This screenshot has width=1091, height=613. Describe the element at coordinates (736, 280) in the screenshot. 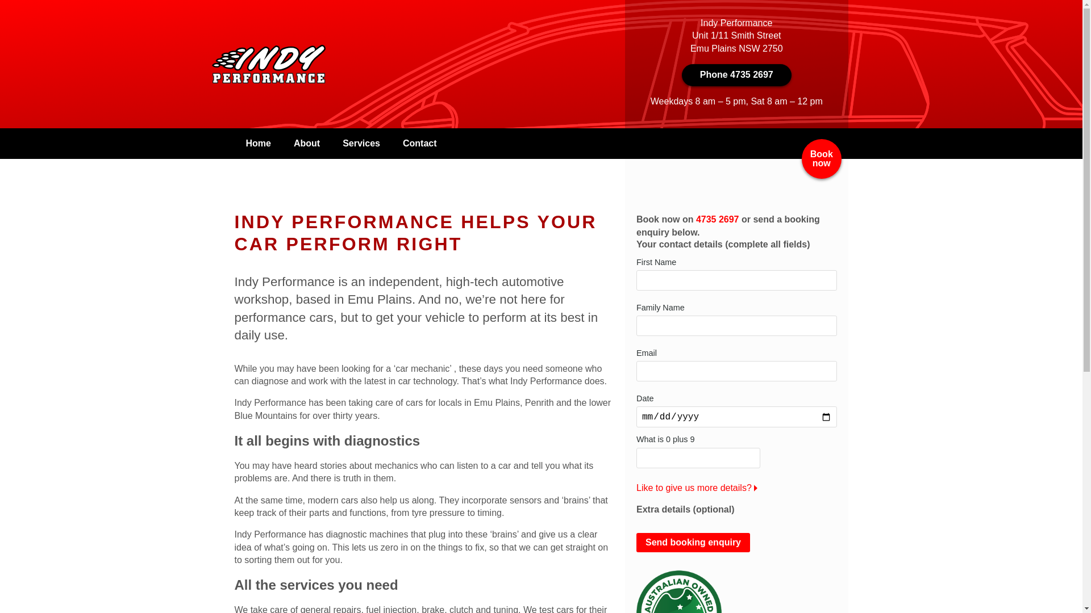

I see `Please tell us who you are in two to twenty letters` at that location.